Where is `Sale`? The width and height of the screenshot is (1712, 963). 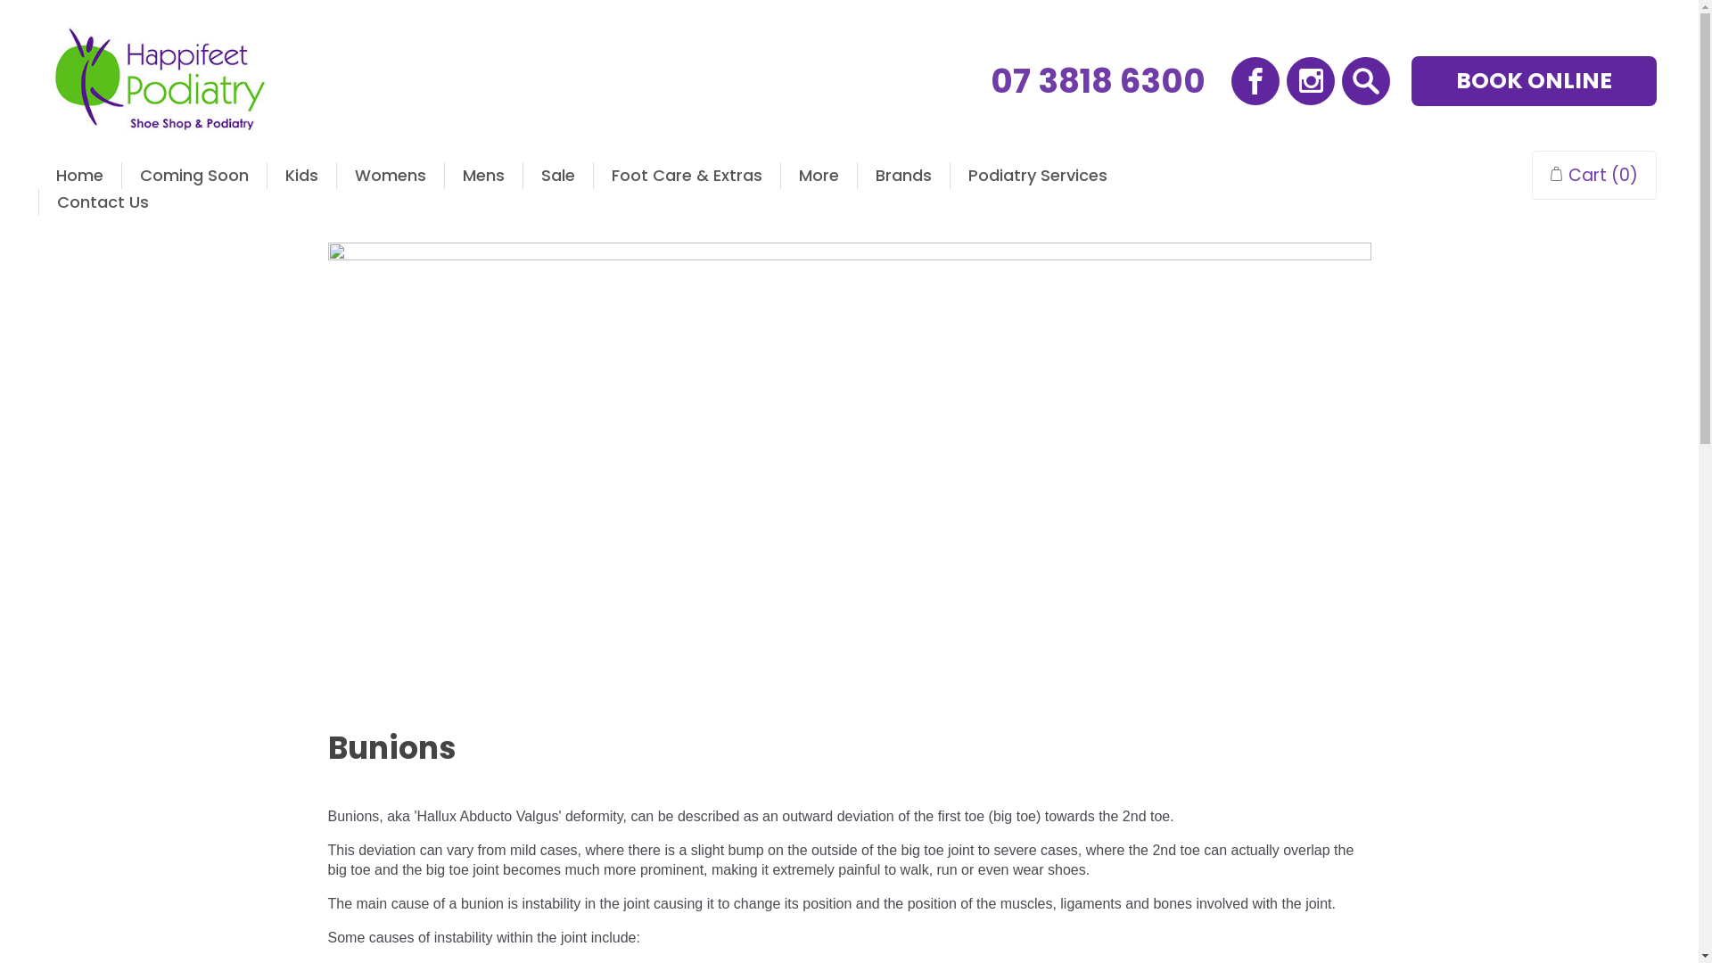
Sale is located at coordinates (557, 176).